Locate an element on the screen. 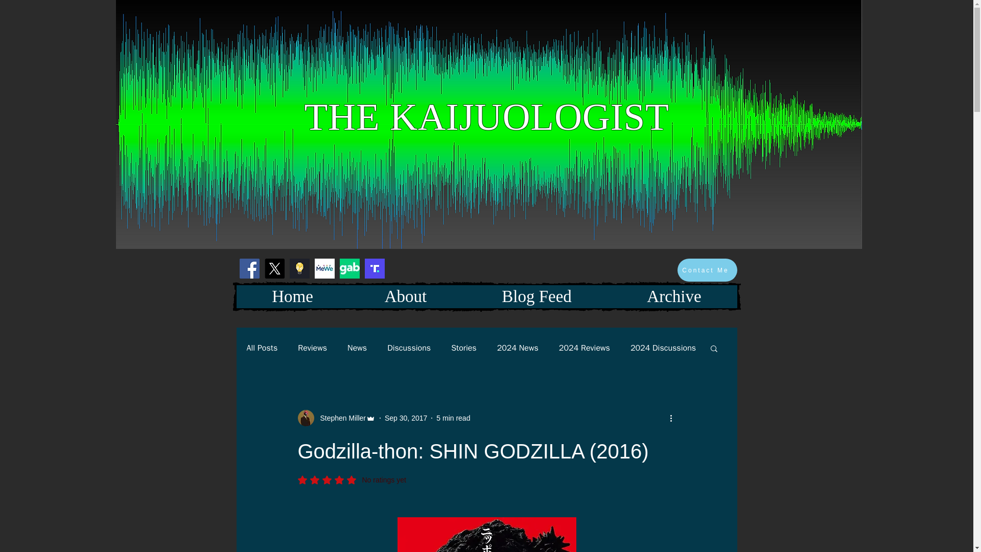 This screenshot has height=552, width=981. News is located at coordinates (357, 348).